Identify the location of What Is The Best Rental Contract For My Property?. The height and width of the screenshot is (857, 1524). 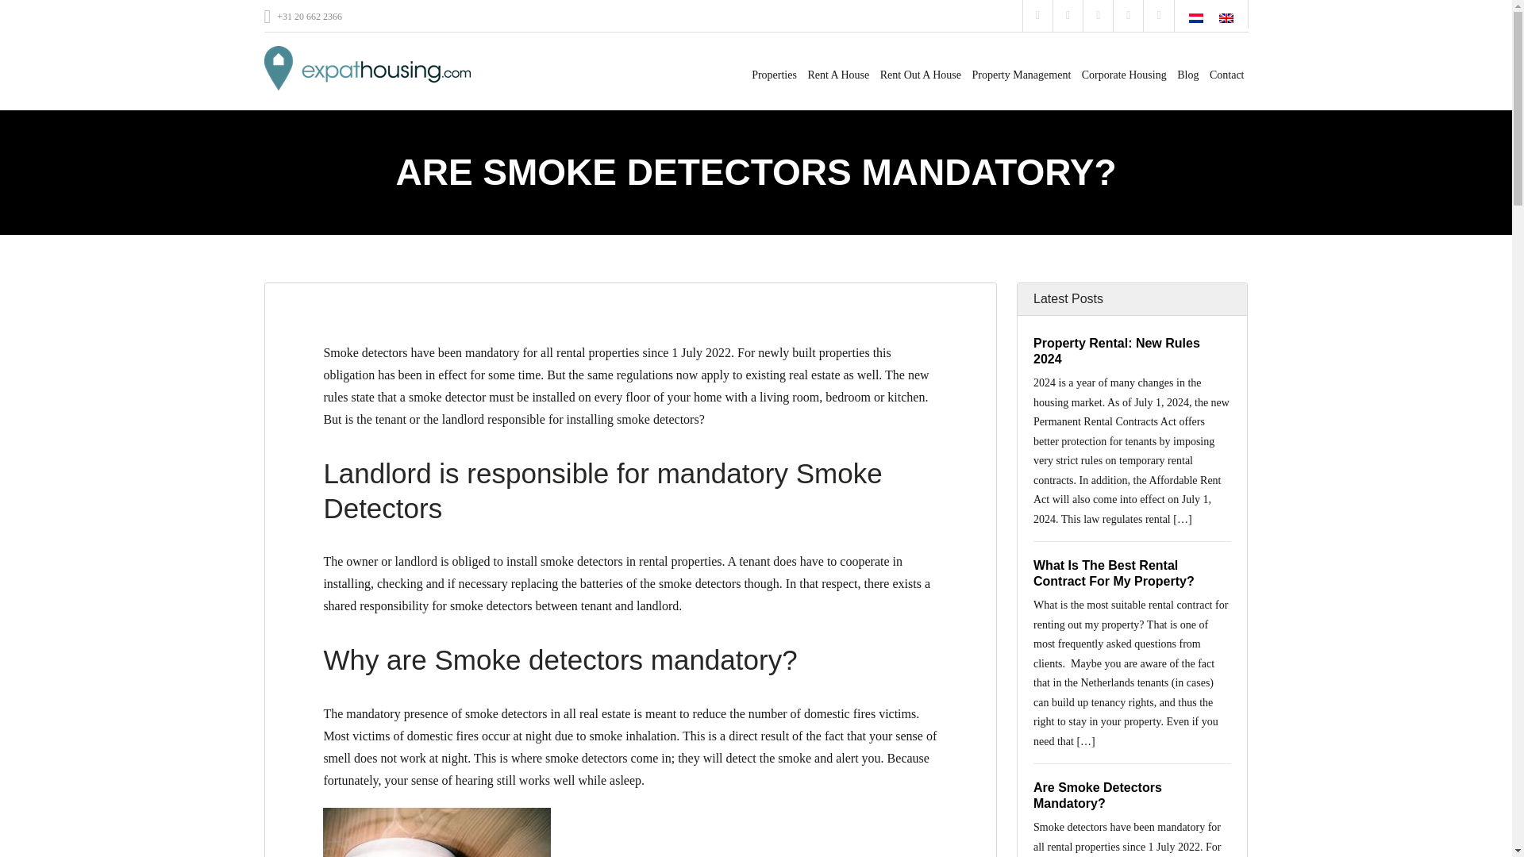
(1114, 573).